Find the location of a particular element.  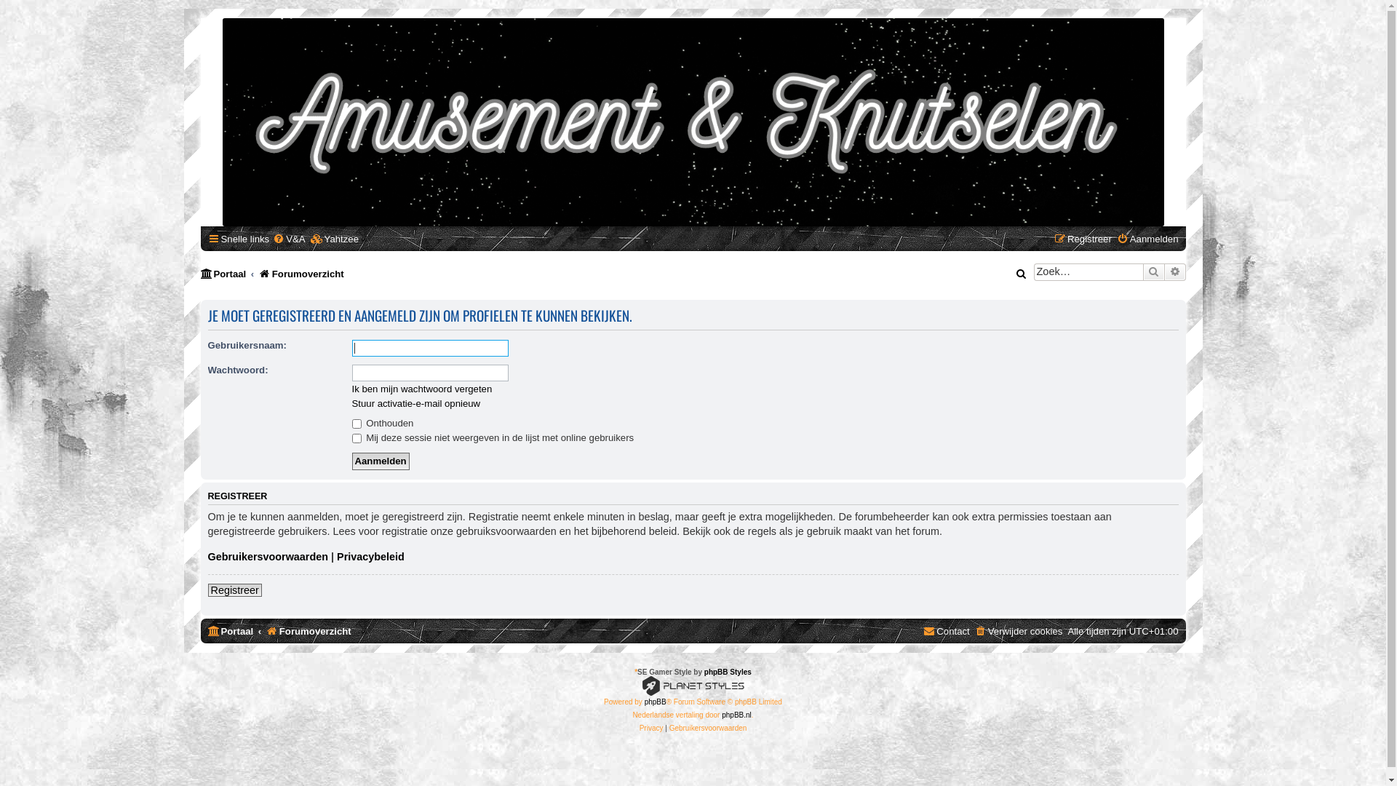

Aanmelden is located at coordinates (1148, 239).